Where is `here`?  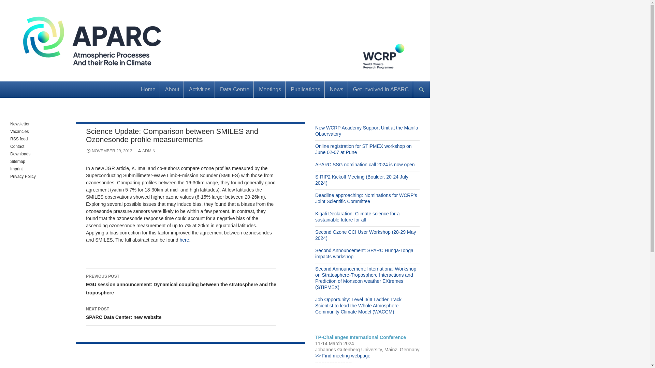 here is located at coordinates (184, 240).